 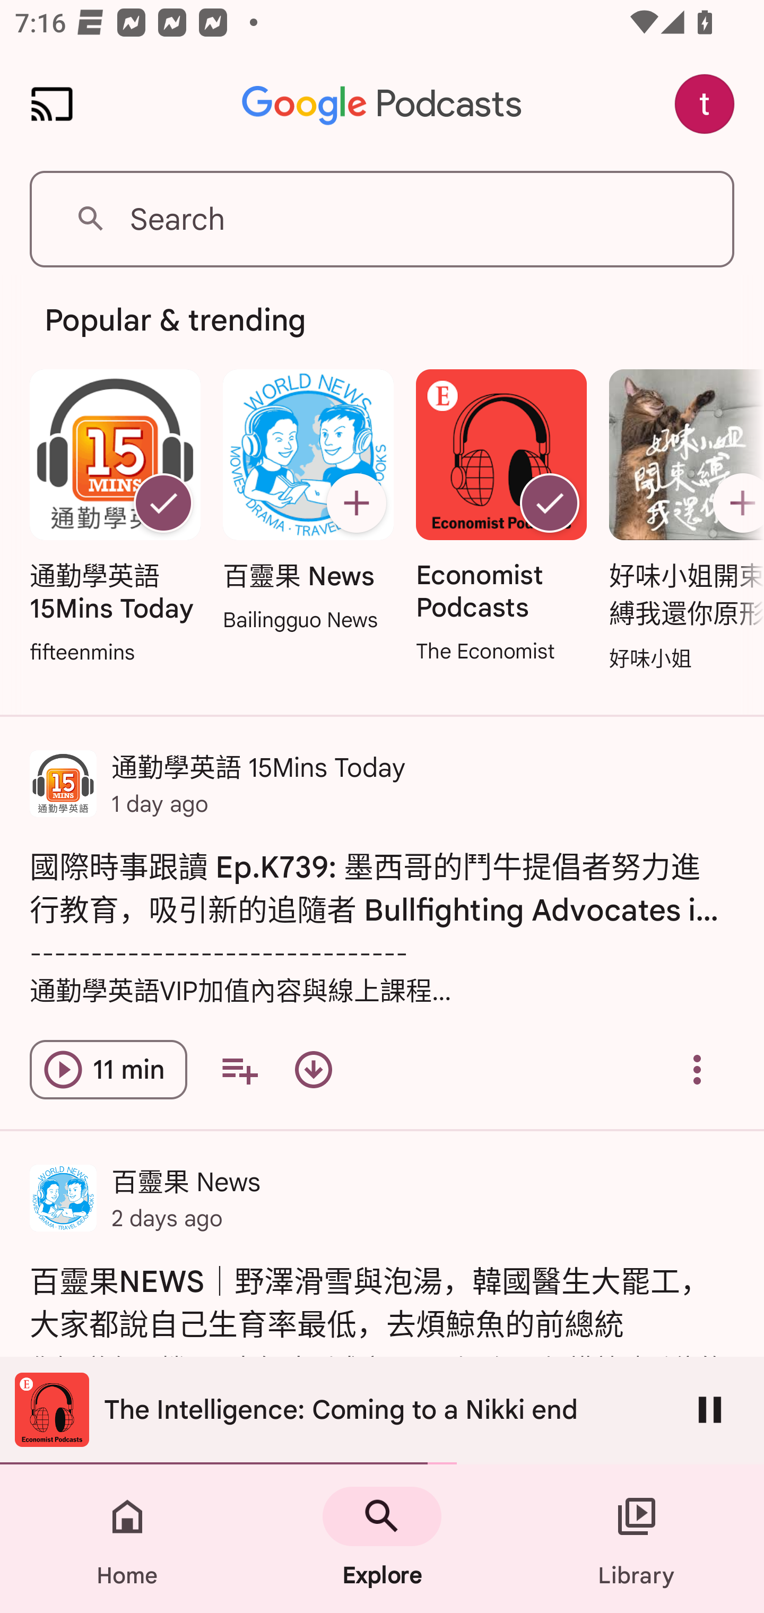 I want to click on Add to your queue, so click(x=239, y=1070).